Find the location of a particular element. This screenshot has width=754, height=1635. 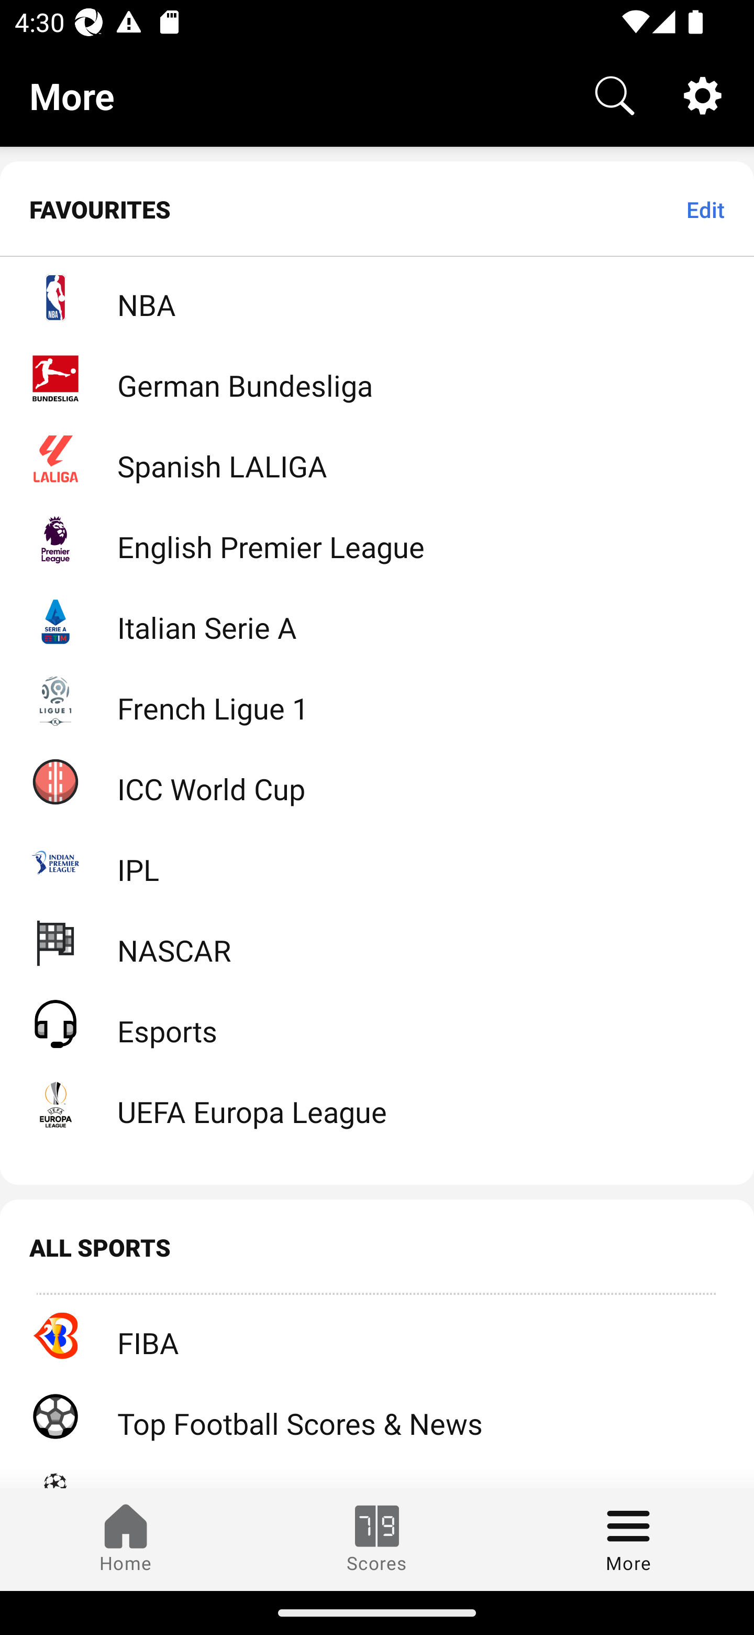

Italian Serie A is located at coordinates (377, 619).